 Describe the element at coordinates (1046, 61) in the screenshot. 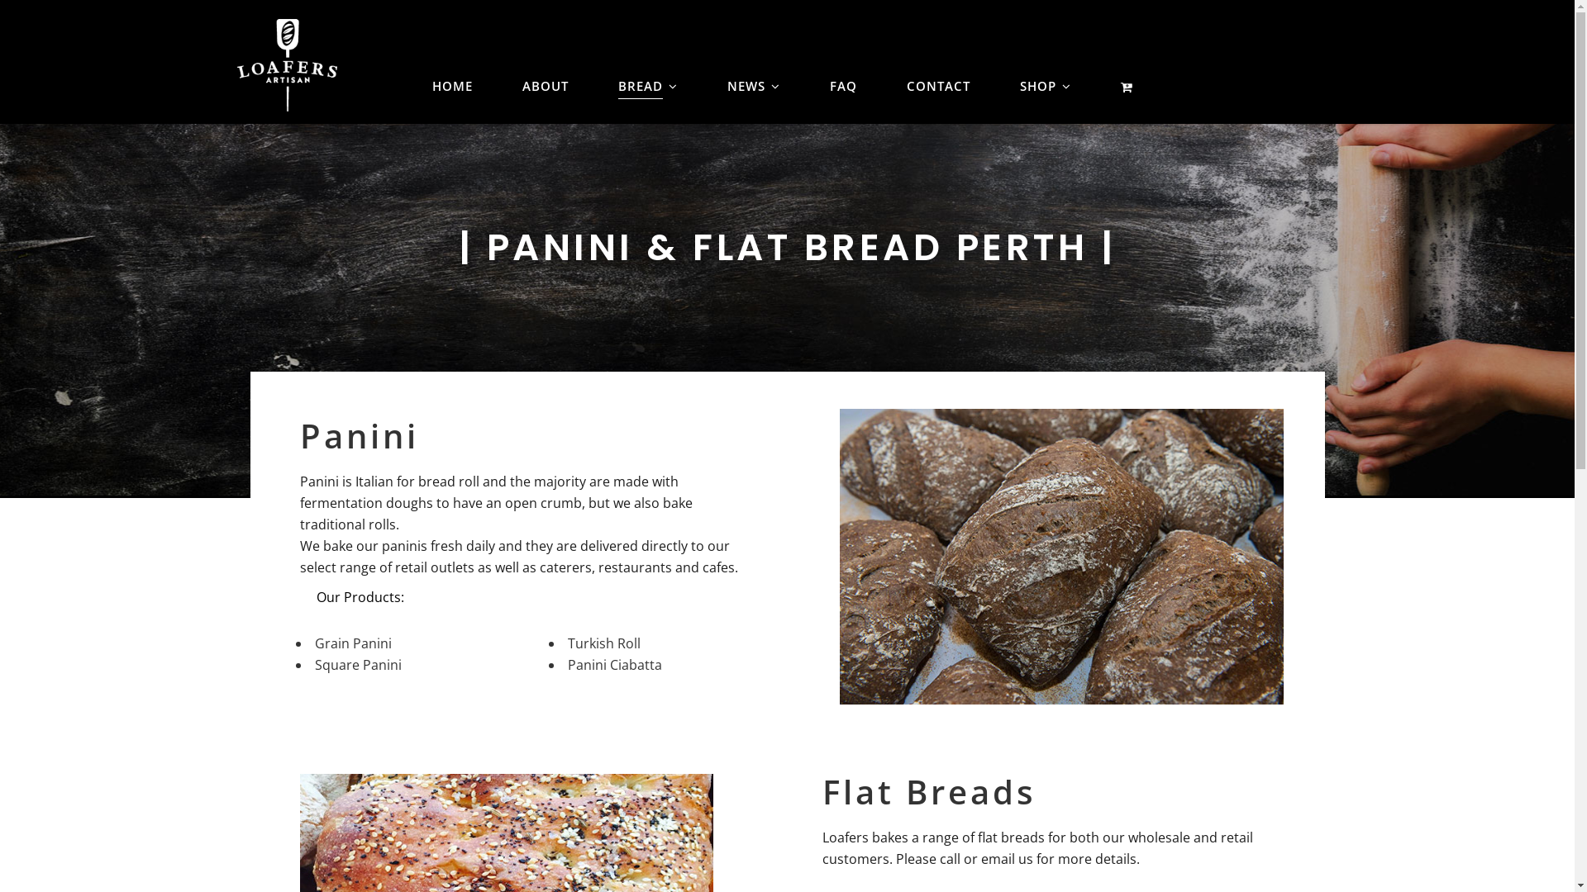

I see `SHOP` at that location.